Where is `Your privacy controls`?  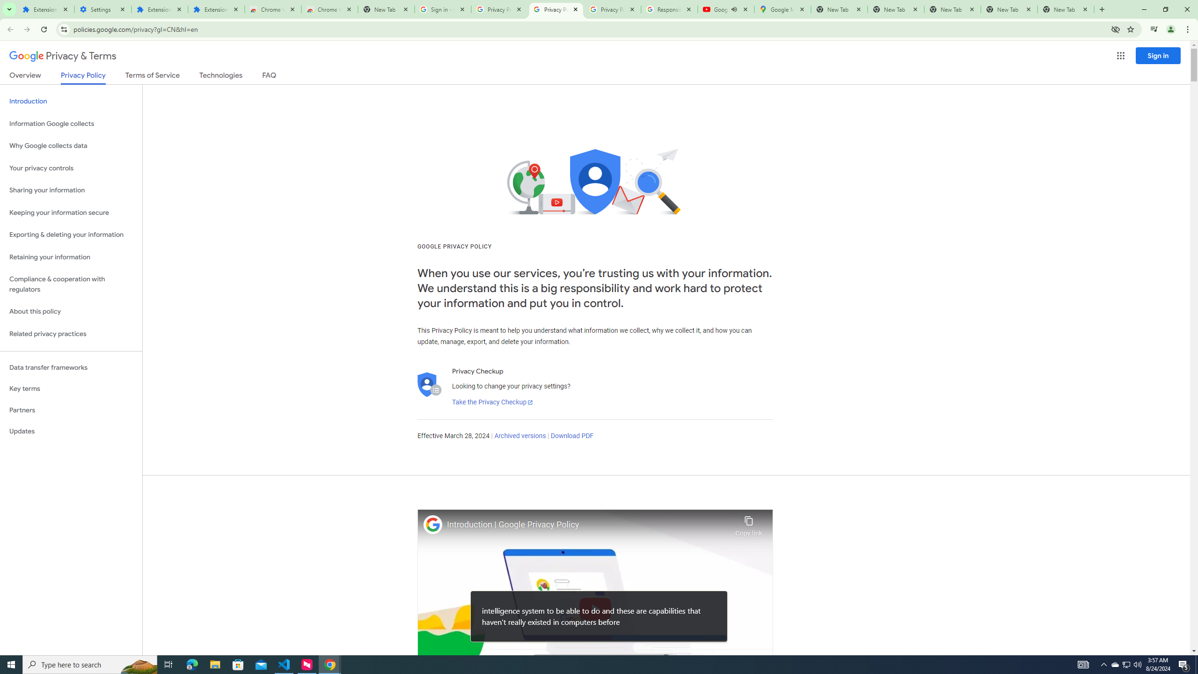
Your privacy controls is located at coordinates (71, 168).